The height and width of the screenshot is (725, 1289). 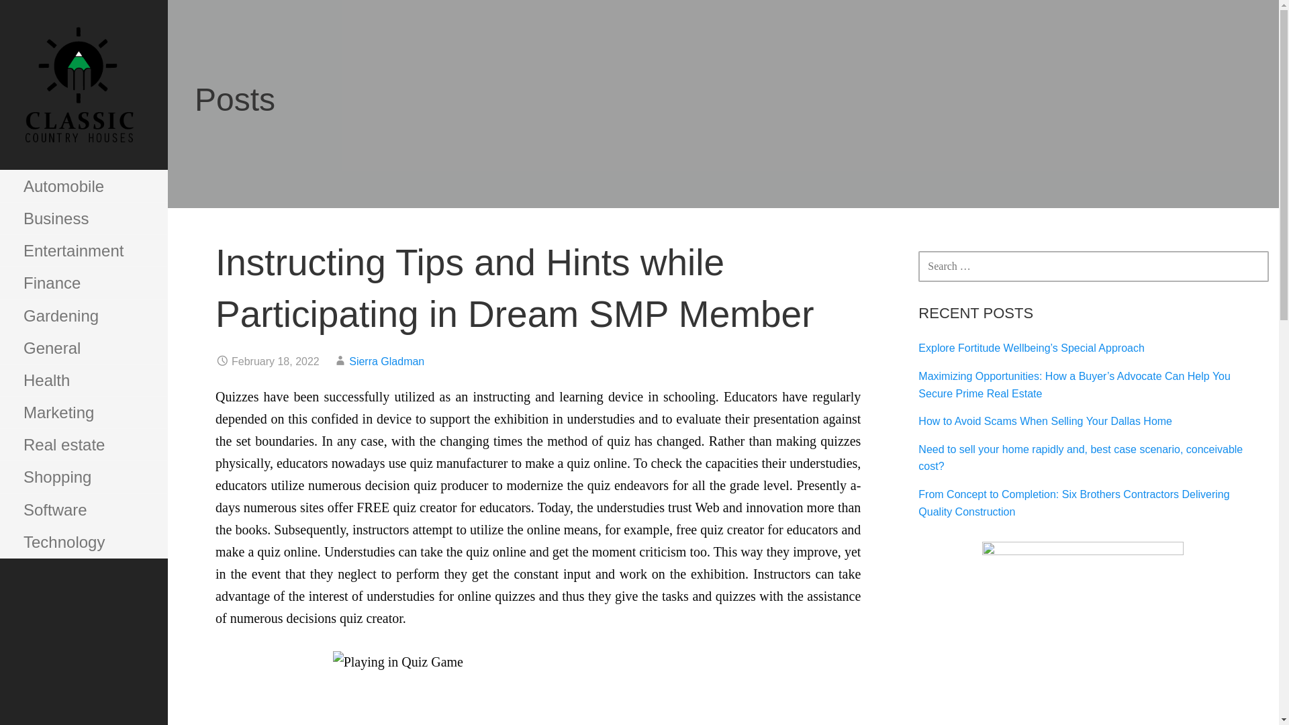 I want to click on Sierra Gladman, so click(x=387, y=361).